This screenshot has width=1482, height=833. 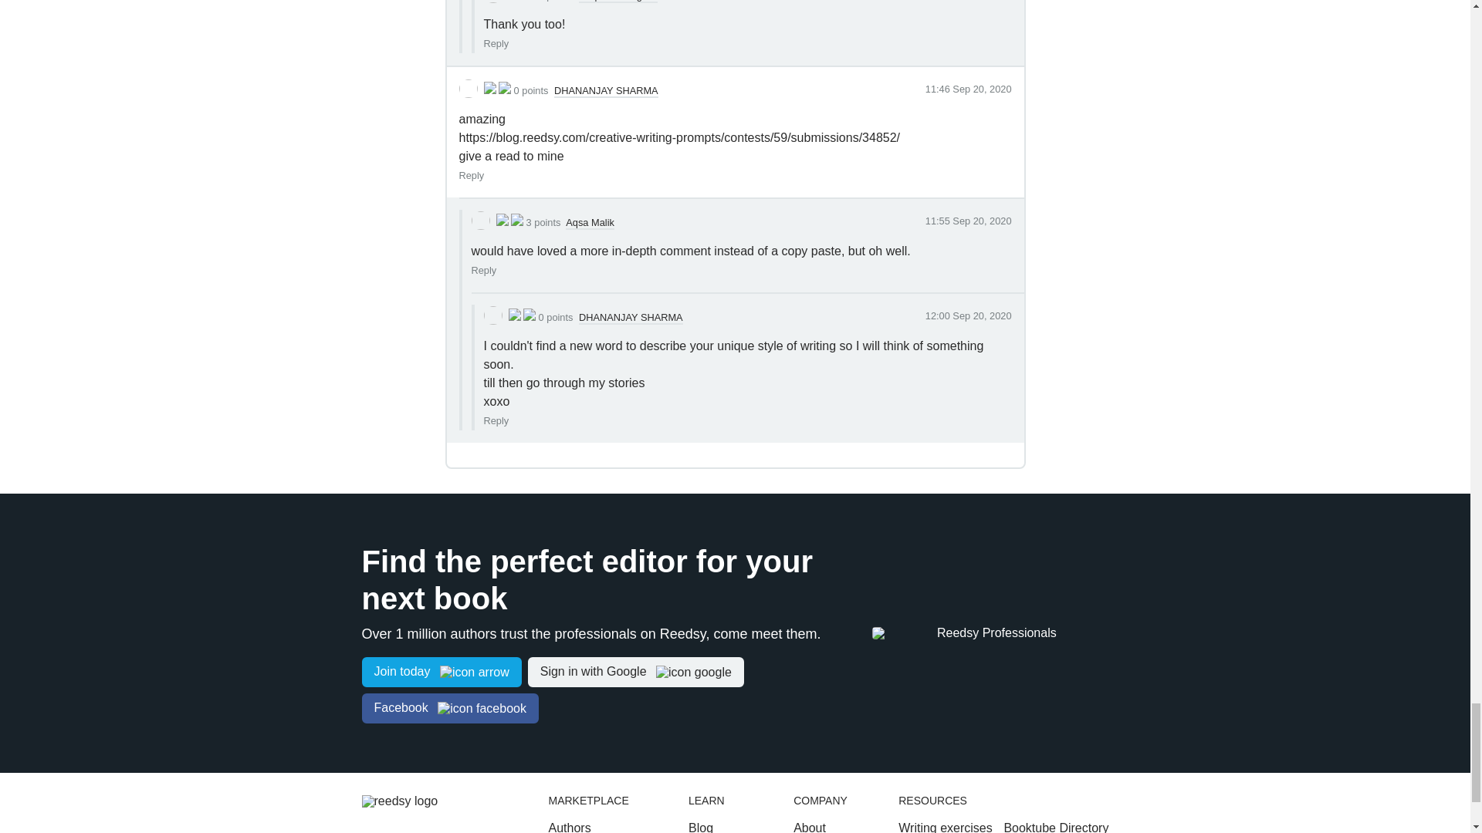 I want to click on Sign up, so click(x=442, y=673).